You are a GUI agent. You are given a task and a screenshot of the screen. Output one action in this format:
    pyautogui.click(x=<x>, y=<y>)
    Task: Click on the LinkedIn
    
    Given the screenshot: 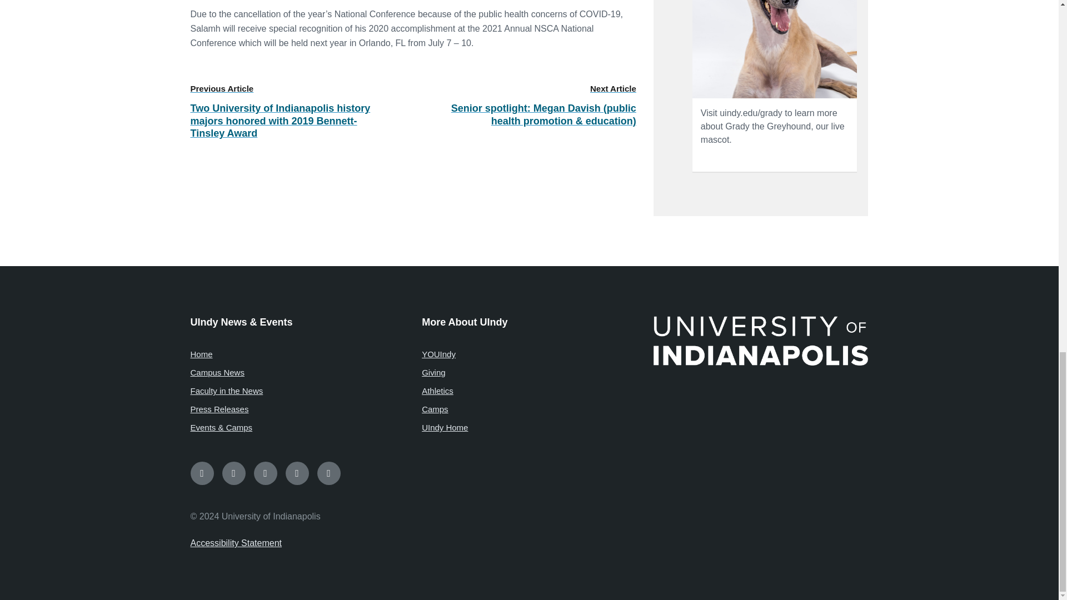 What is the action you would take?
    pyautogui.click(x=328, y=473)
    